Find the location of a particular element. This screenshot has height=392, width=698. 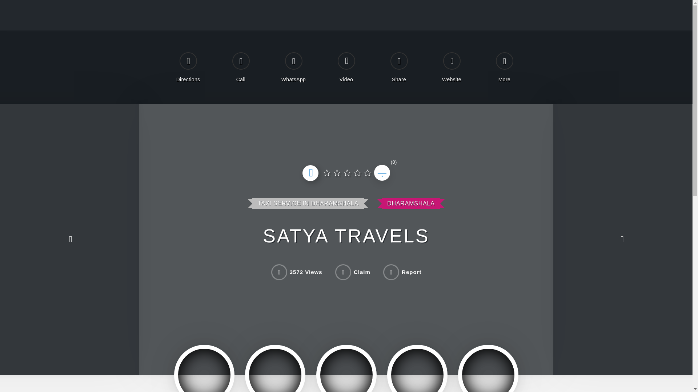

Satya Travels is located at coordinates (488, 369).